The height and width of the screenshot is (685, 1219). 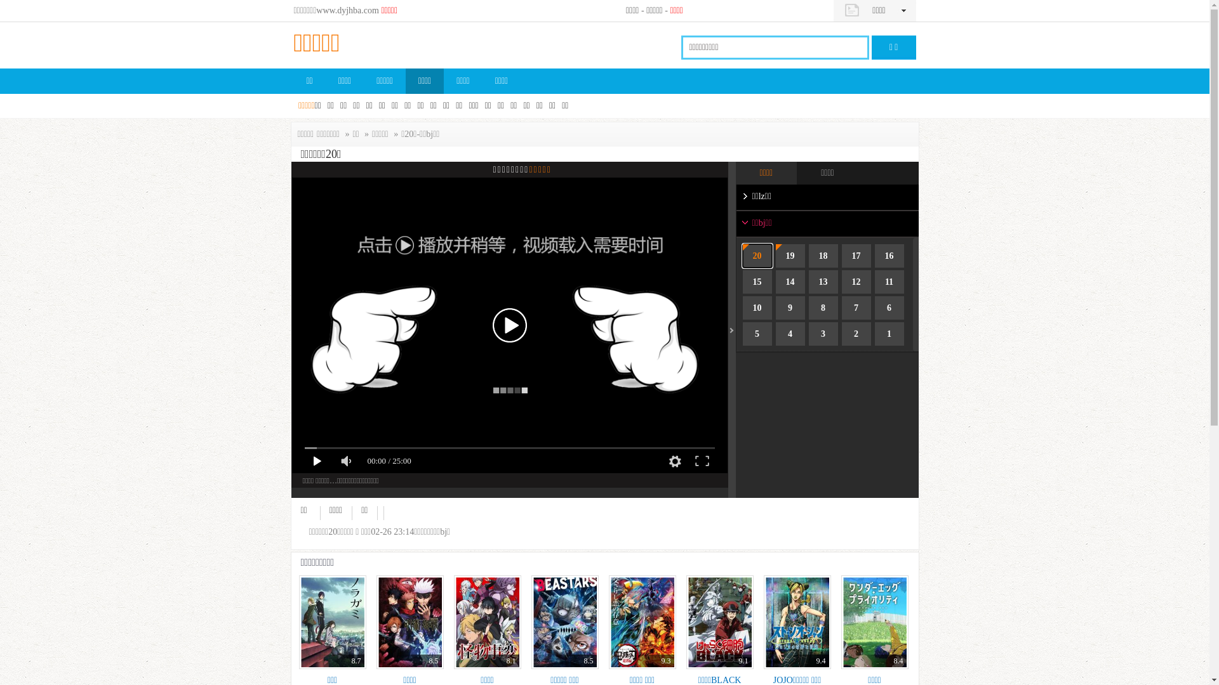 What do you see at coordinates (719, 622) in the screenshot?
I see `9.1` at bounding box center [719, 622].